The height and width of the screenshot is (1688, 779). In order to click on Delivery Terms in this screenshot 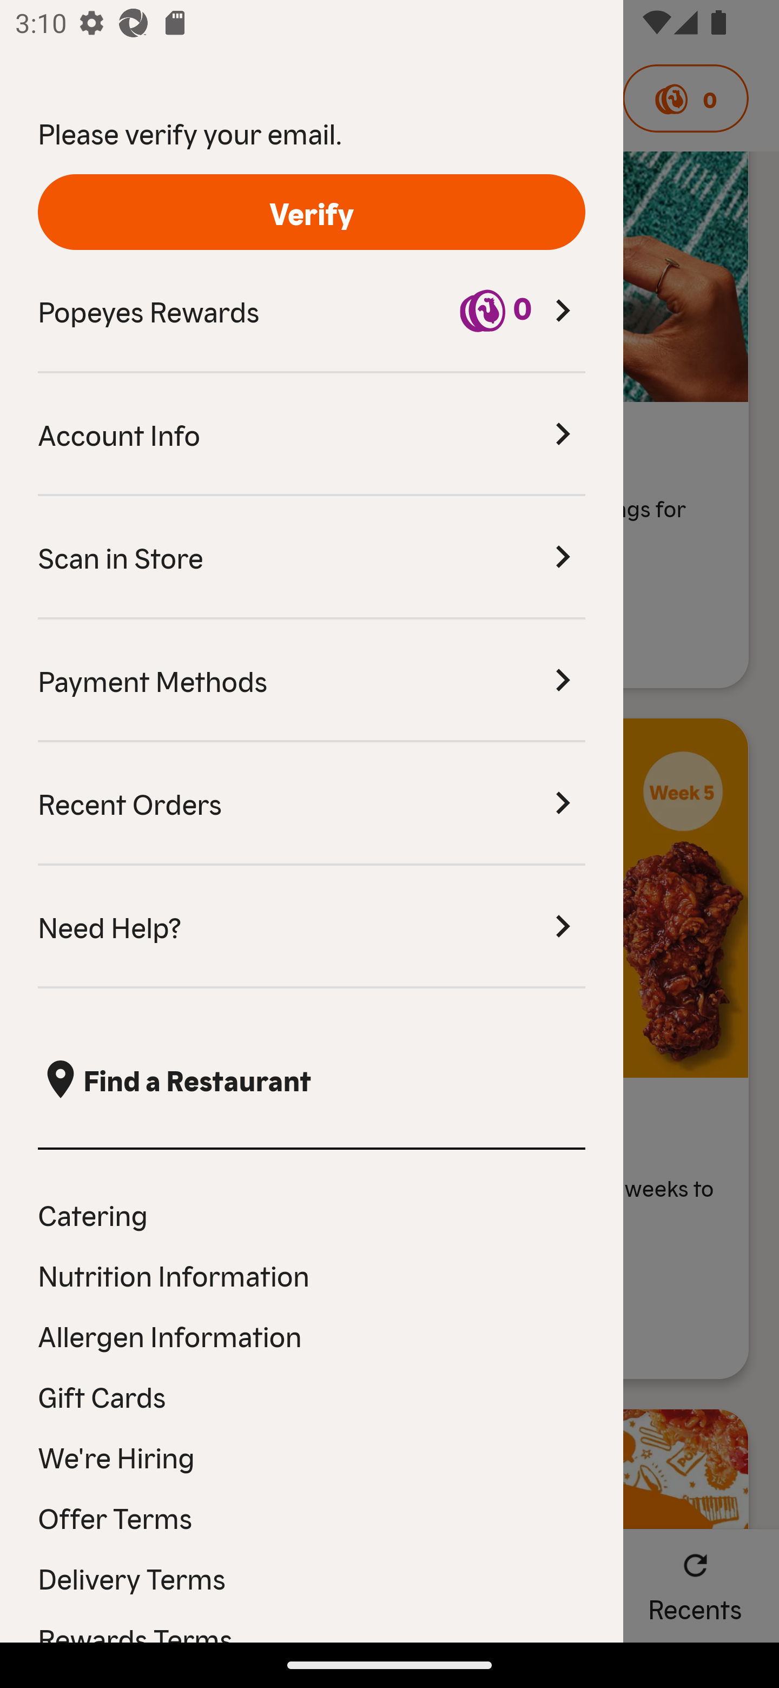, I will do `click(312, 1577)`.